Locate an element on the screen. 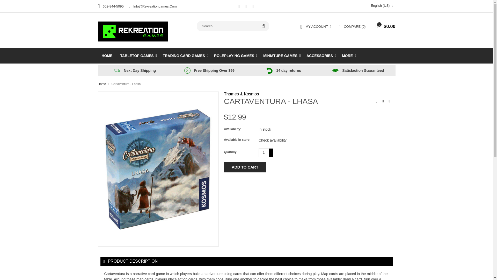  Tabletop Games is located at coordinates (138, 55).